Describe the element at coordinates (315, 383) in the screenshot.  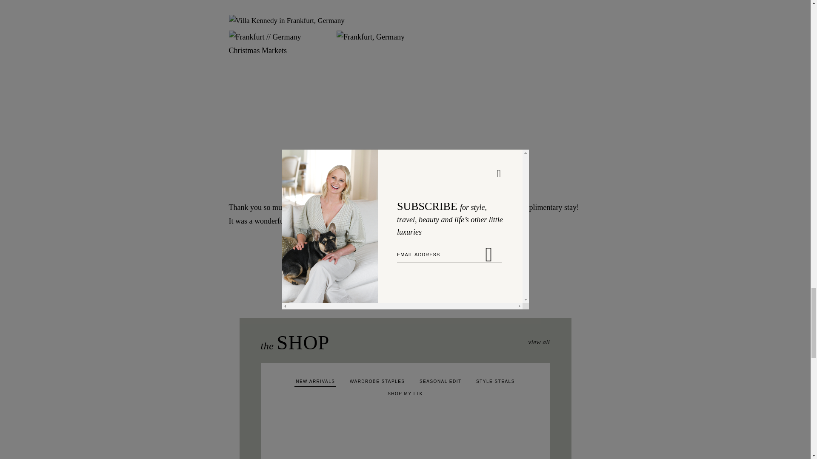
I see `NEW ARRIVALS` at that location.